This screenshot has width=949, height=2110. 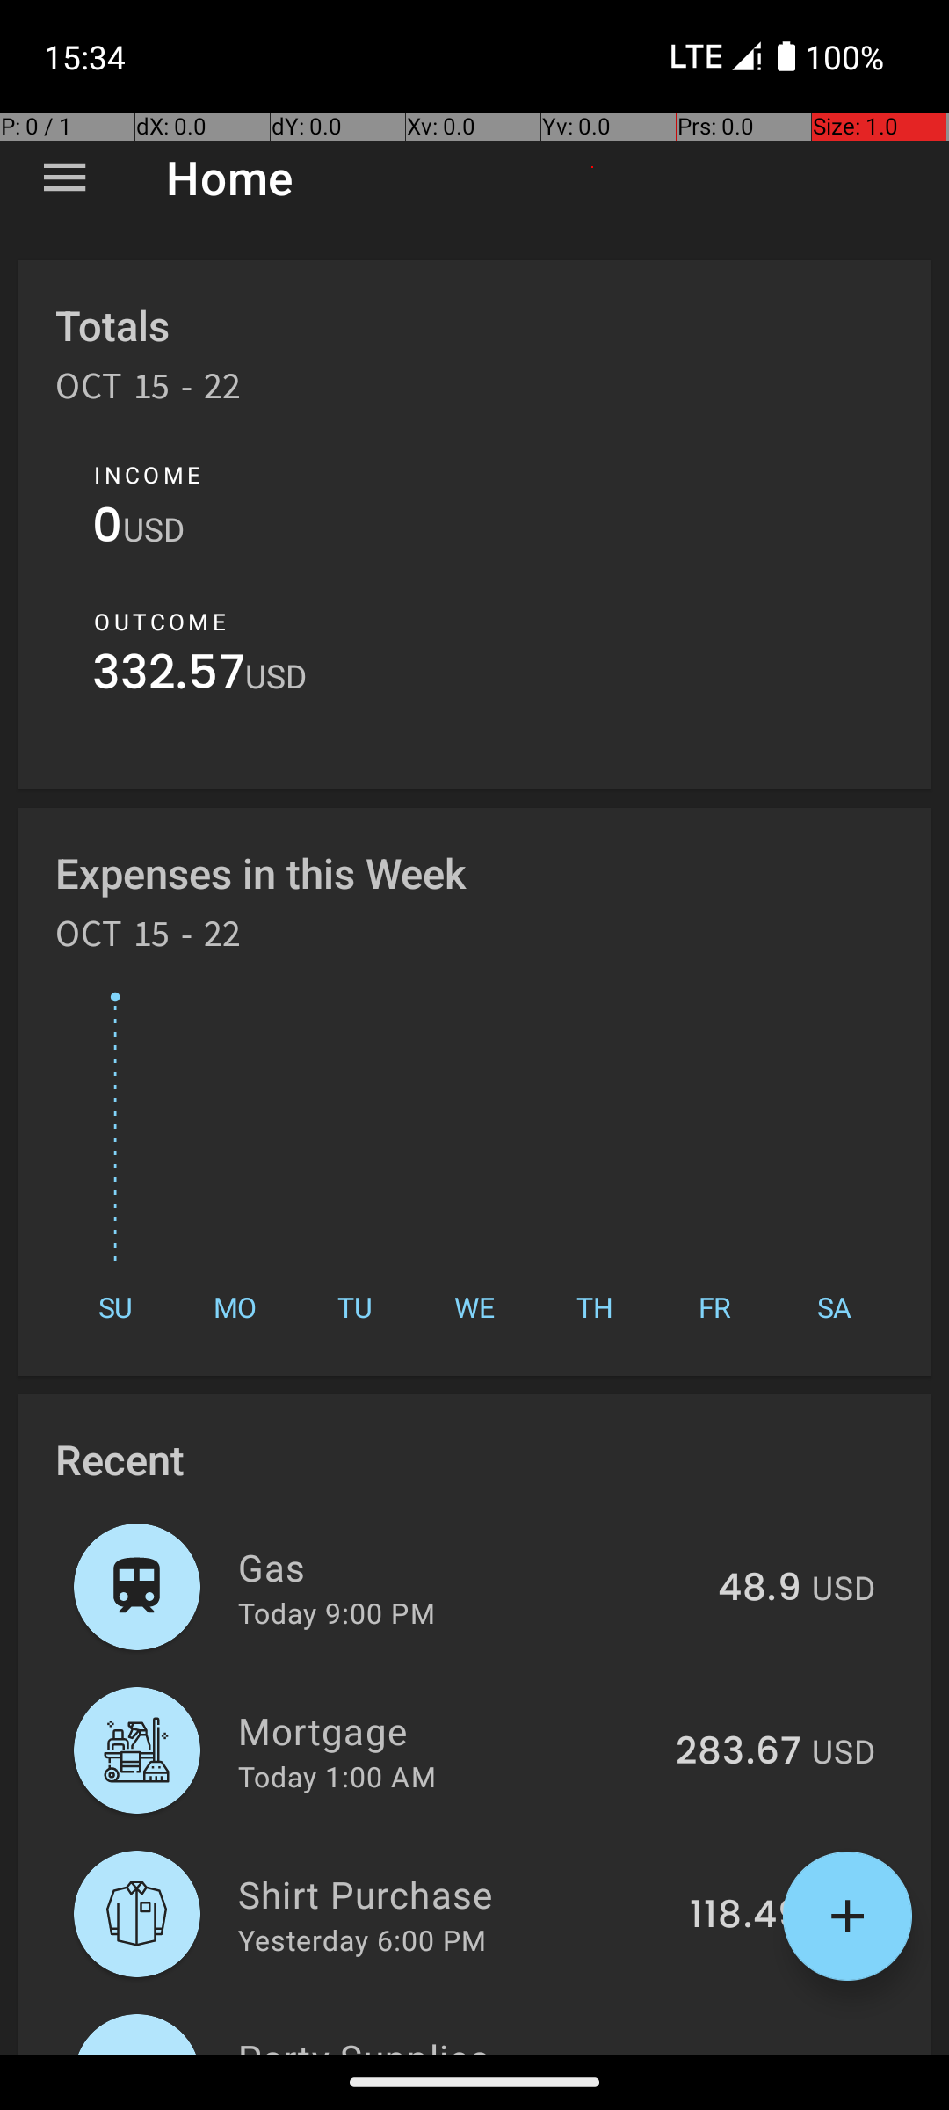 I want to click on 283.67, so click(x=738, y=1752).